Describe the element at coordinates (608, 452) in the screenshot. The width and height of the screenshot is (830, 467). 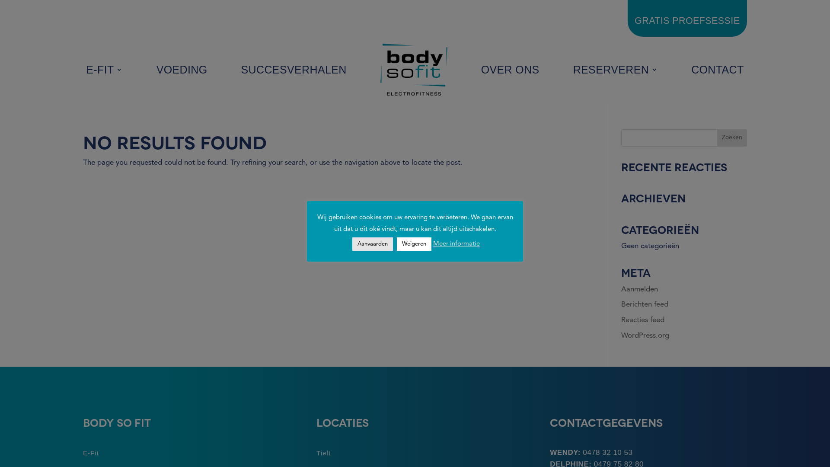
I see `0478 32 10 53` at that location.